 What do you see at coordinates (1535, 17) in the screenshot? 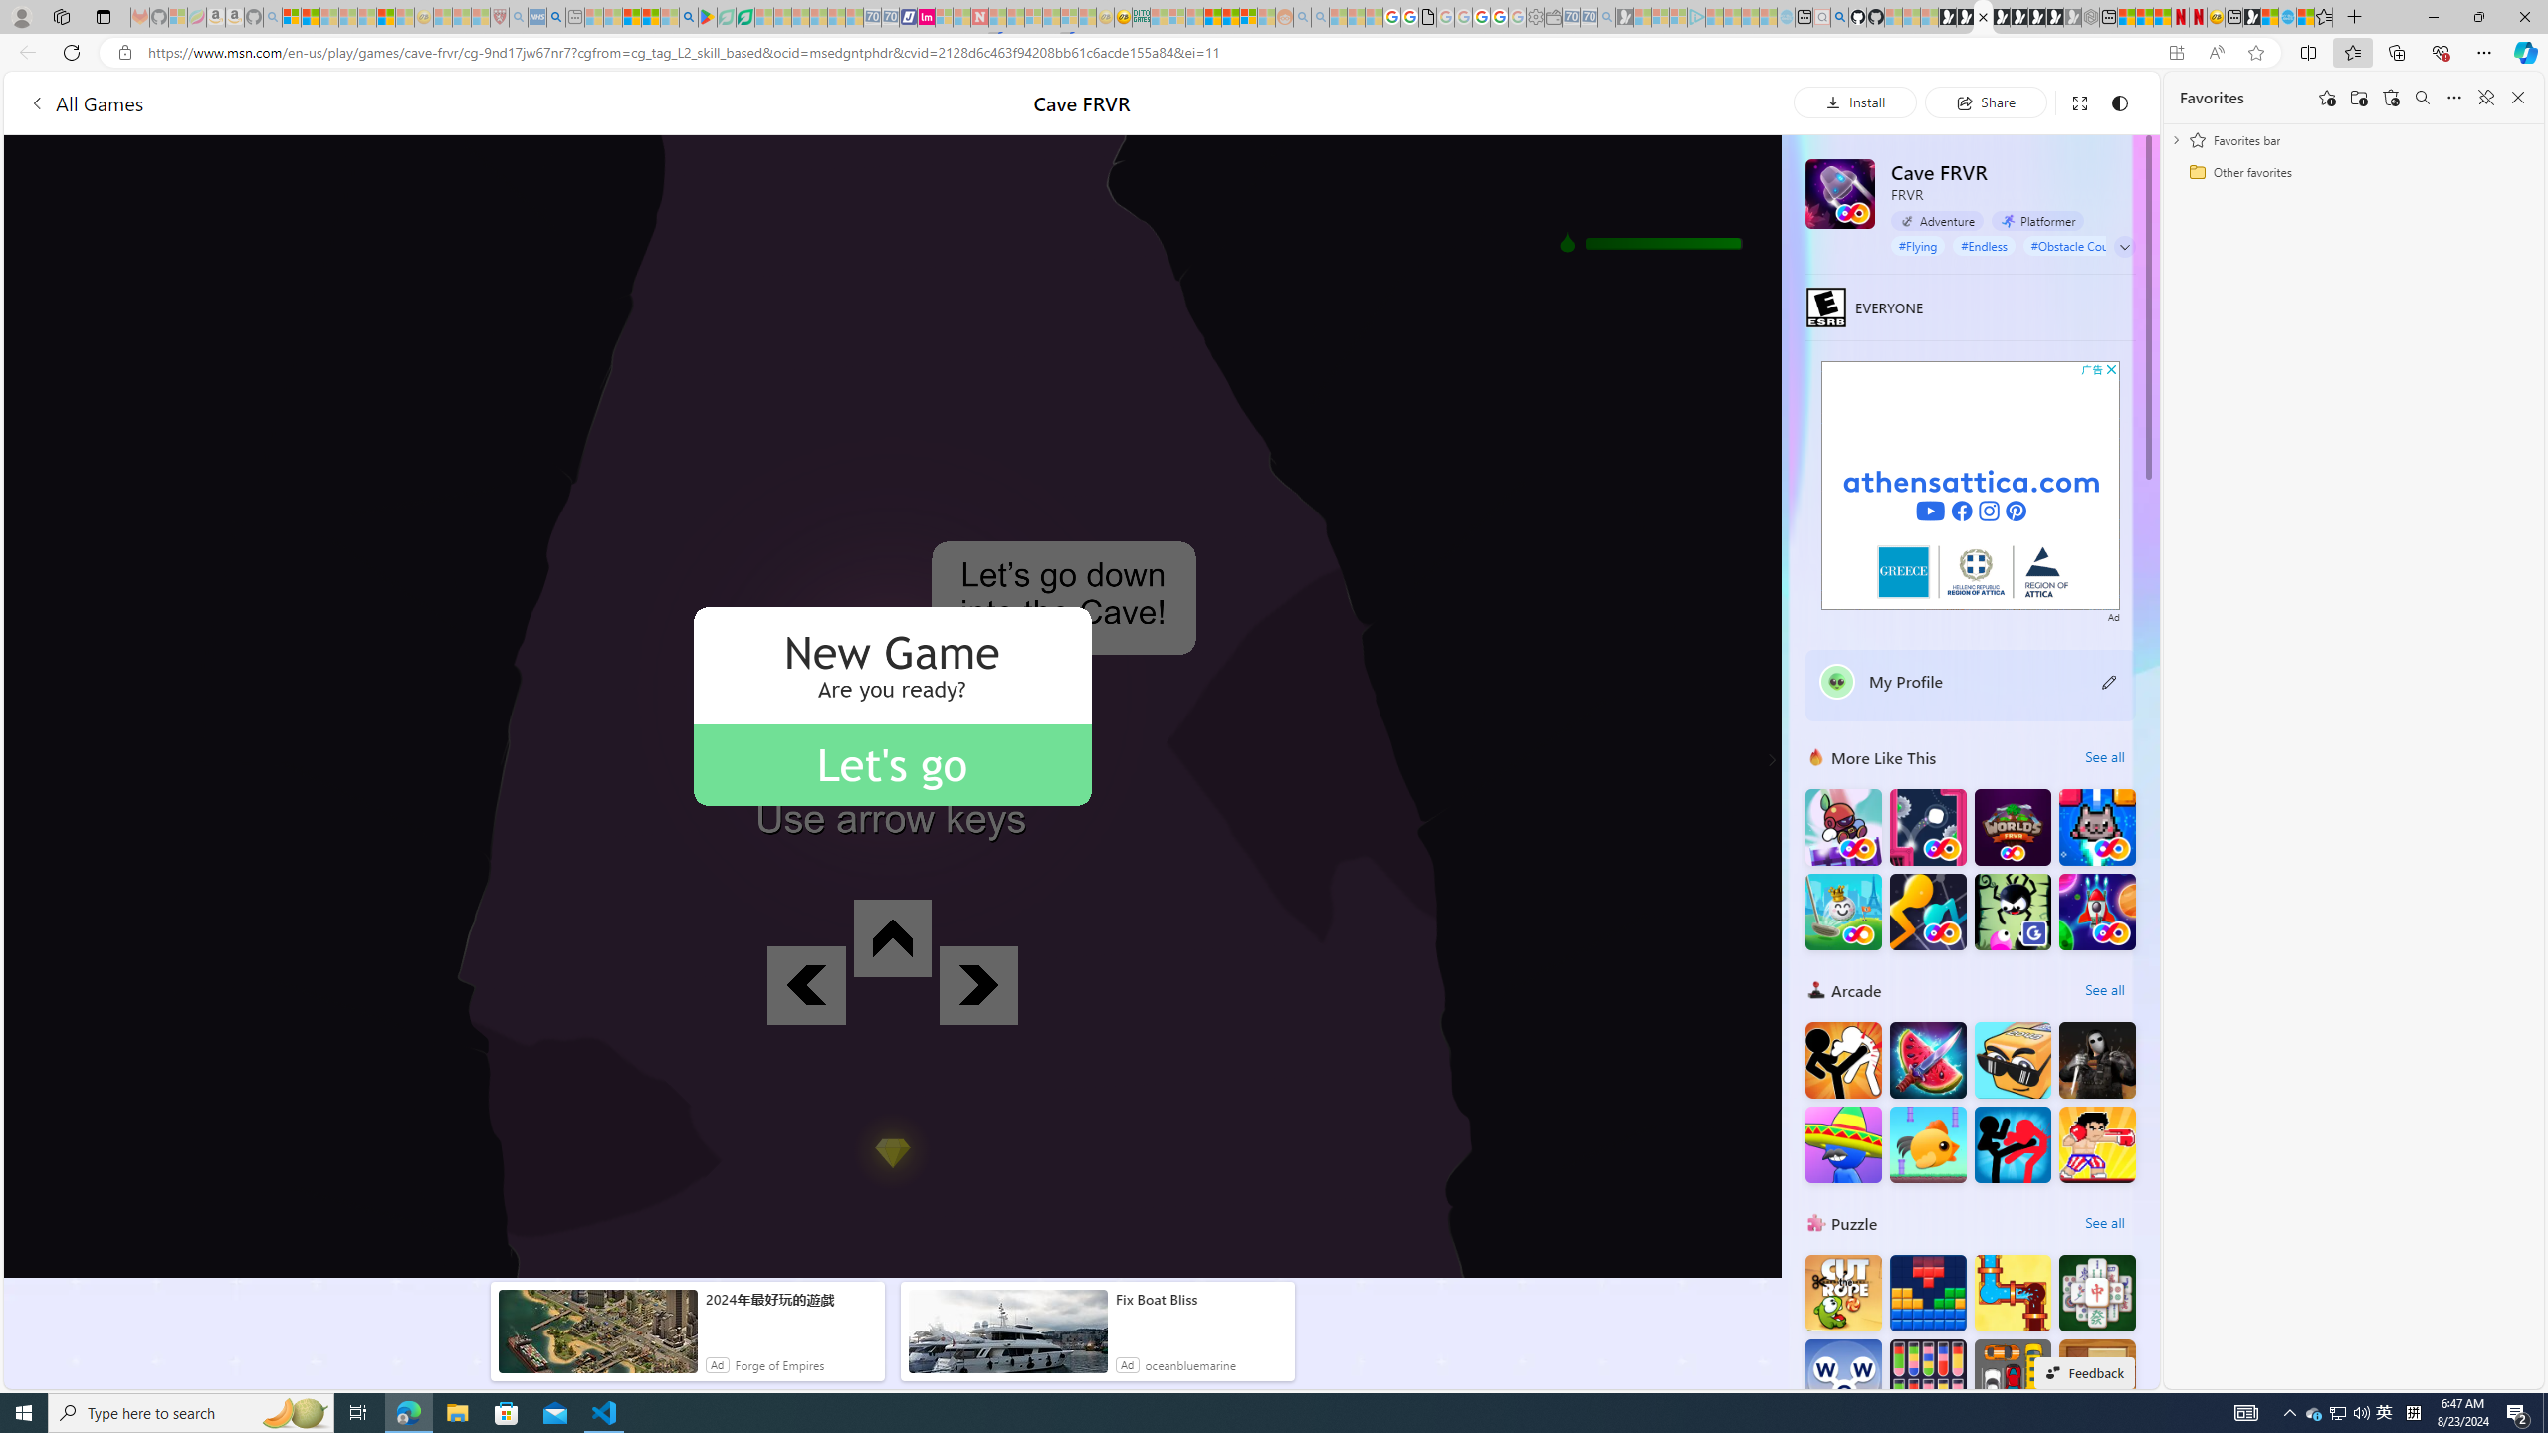
I see `Settings - Sleeping` at bounding box center [1535, 17].